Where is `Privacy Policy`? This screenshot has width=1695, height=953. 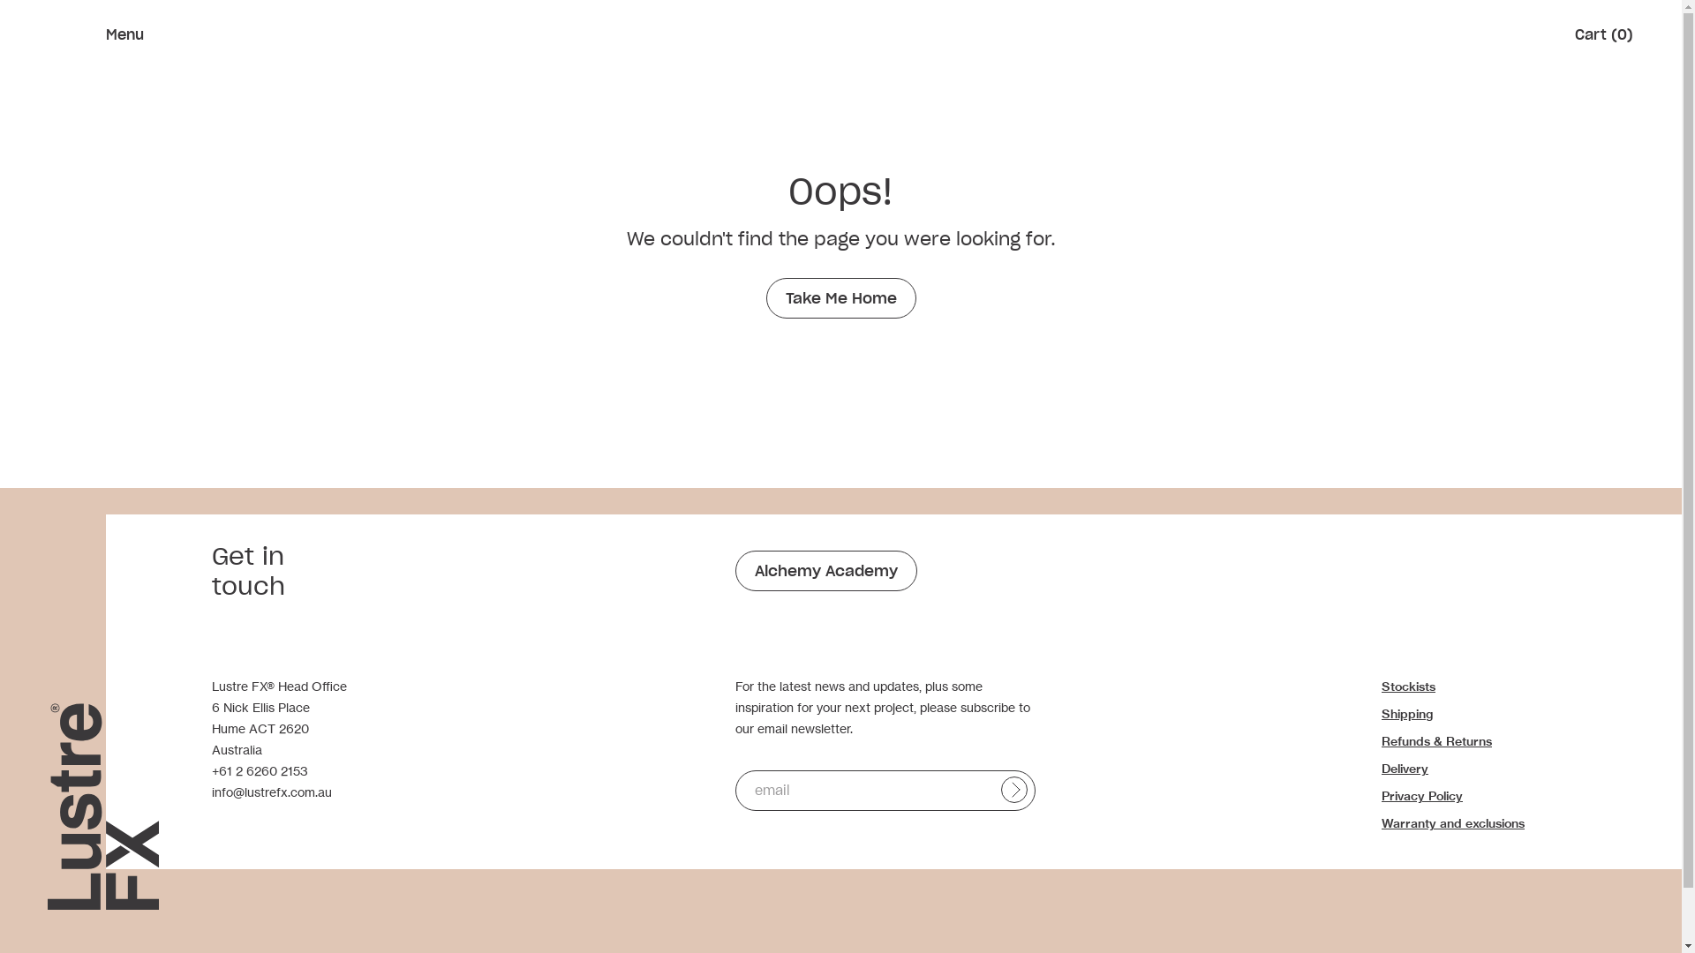
Privacy Policy is located at coordinates (1422, 796).